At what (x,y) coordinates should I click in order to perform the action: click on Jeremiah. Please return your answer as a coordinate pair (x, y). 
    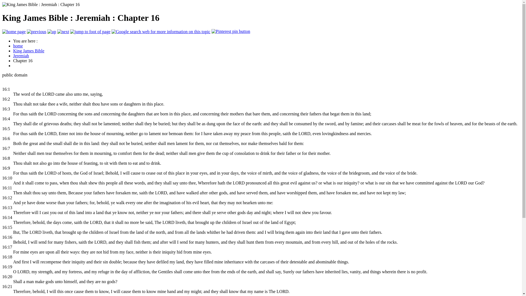
    Looking at the image, I should click on (21, 56).